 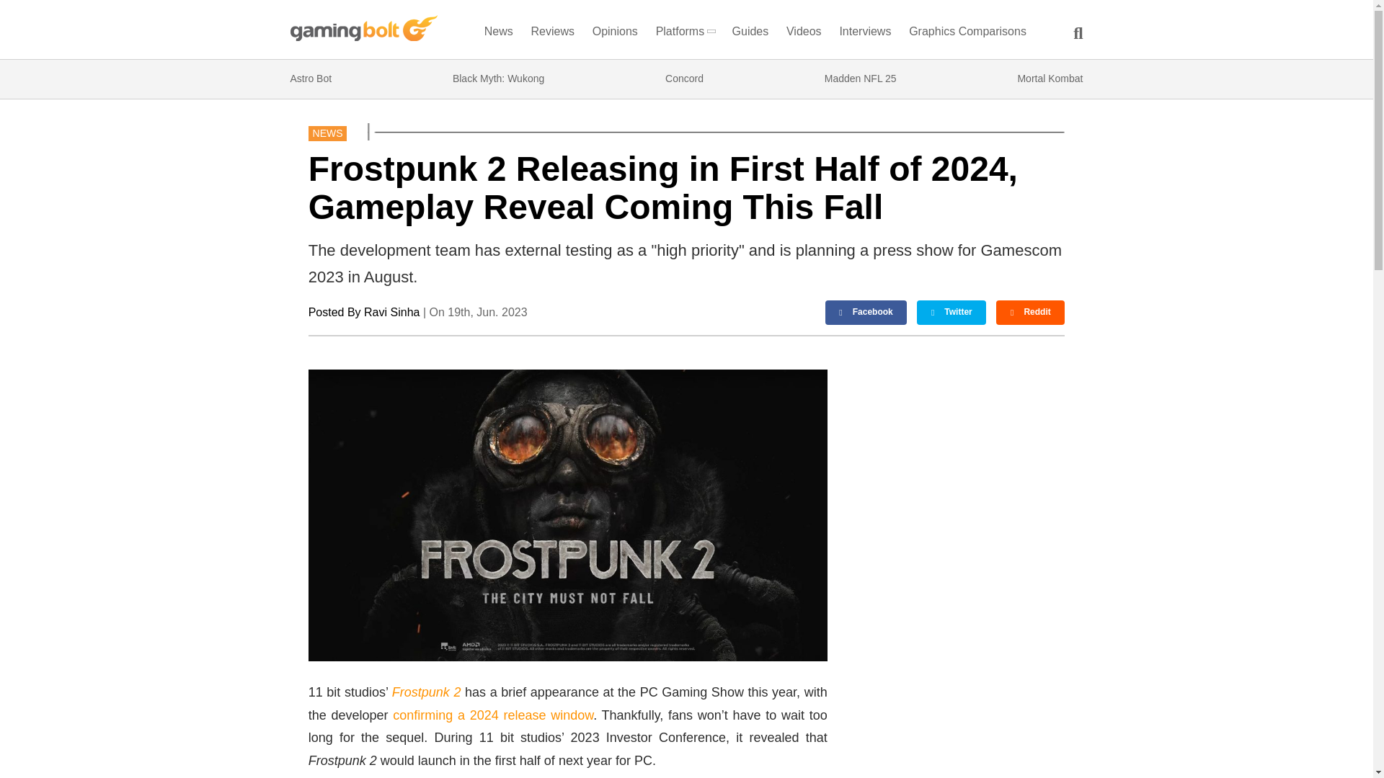 I want to click on Mortal Kombat, so click(x=1050, y=79).